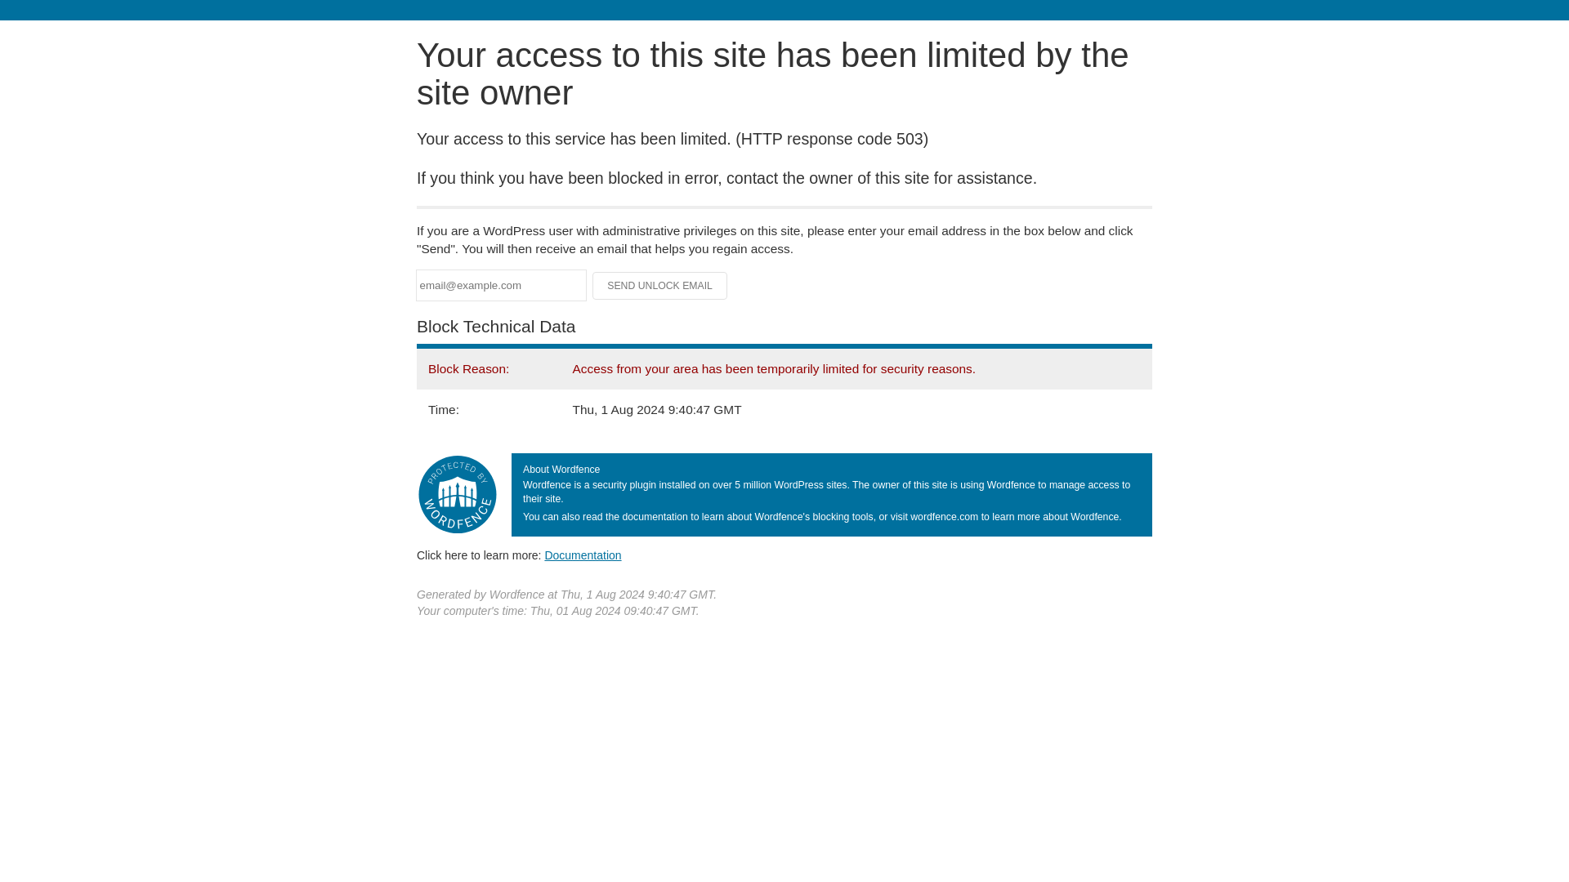 This screenshot has height=882, width=1569. I want to click on Send Unlock Email, so click(660, 286).